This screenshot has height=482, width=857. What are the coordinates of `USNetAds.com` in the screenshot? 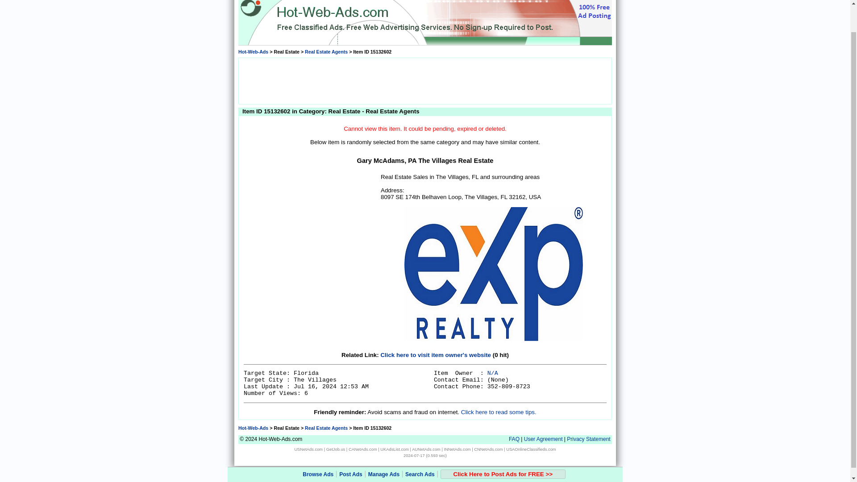 It's located at (308, 449).